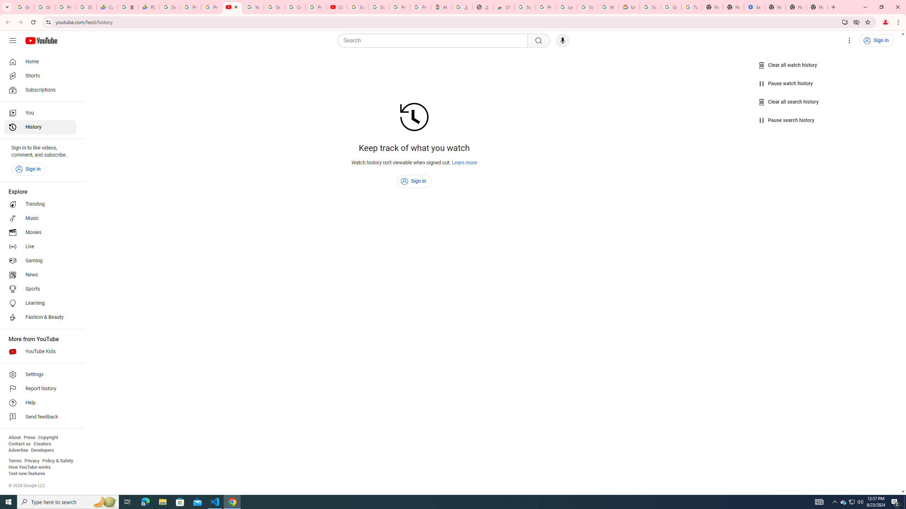 This screenshot has height=509, width=906. Describe the element at coordinates (253, 7) in the screenshot. I see `YouTube` at that location.